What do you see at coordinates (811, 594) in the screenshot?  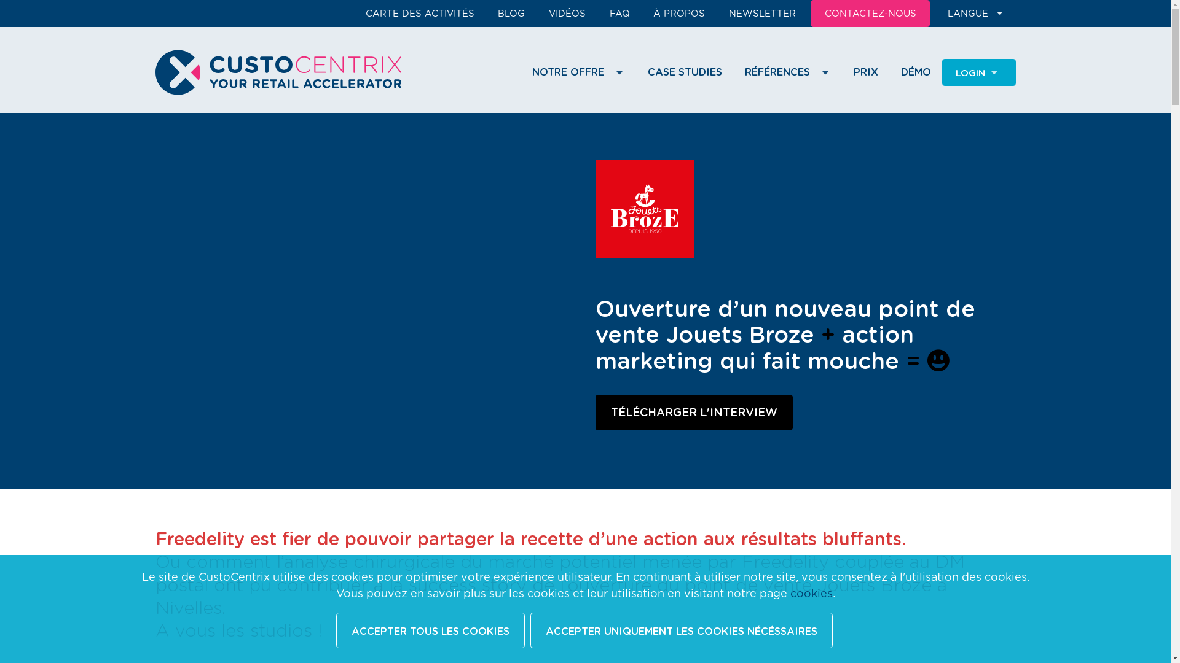 I see `cookies` at bounding box center [811, 594].